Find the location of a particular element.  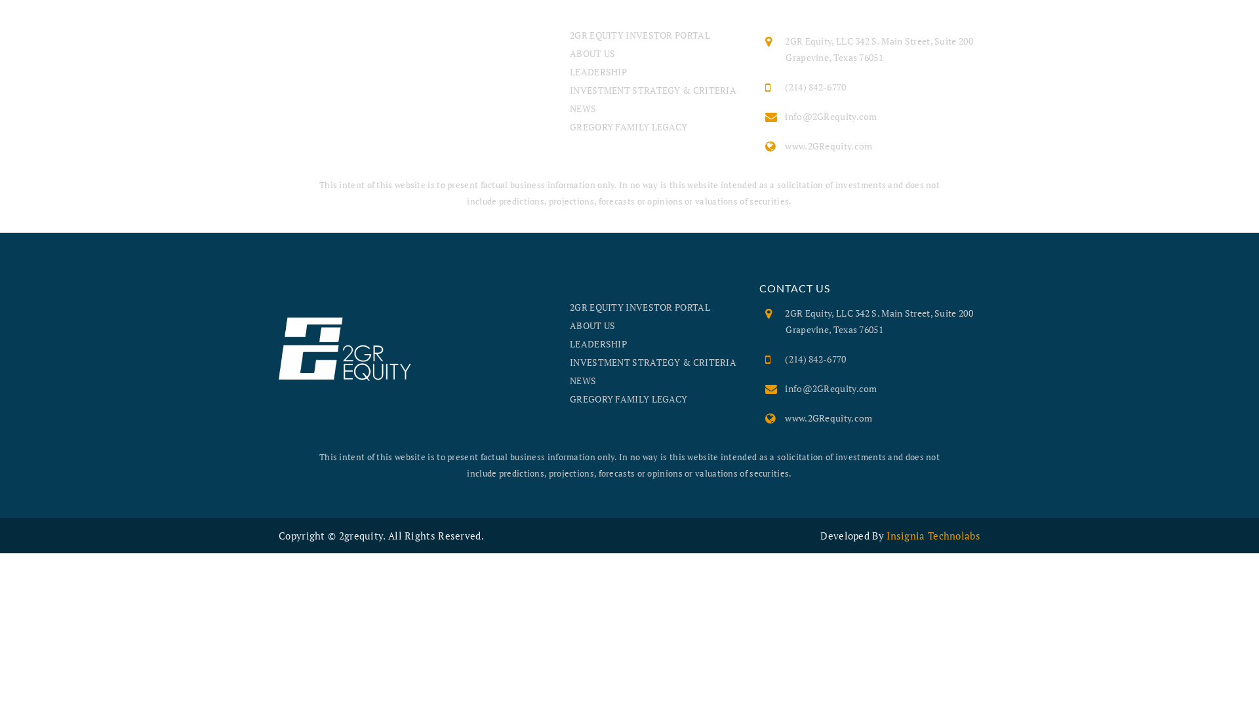

2GR EQUITY INVESTOR PORTAL is located at coordinates (640, 35).